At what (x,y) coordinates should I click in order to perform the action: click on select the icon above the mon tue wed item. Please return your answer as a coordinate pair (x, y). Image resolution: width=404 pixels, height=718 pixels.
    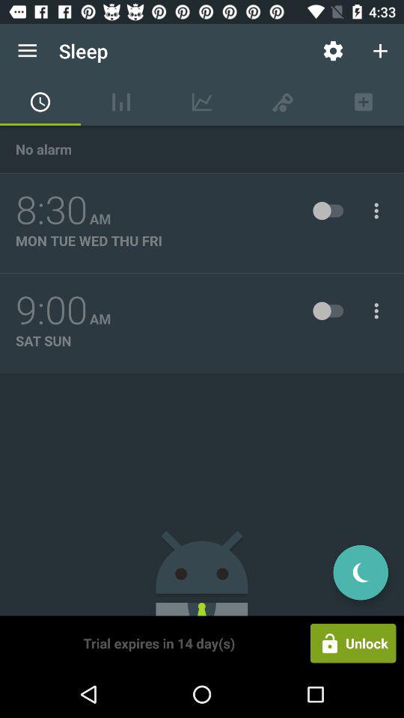
    Looking at the image, I should click on (52, 210).